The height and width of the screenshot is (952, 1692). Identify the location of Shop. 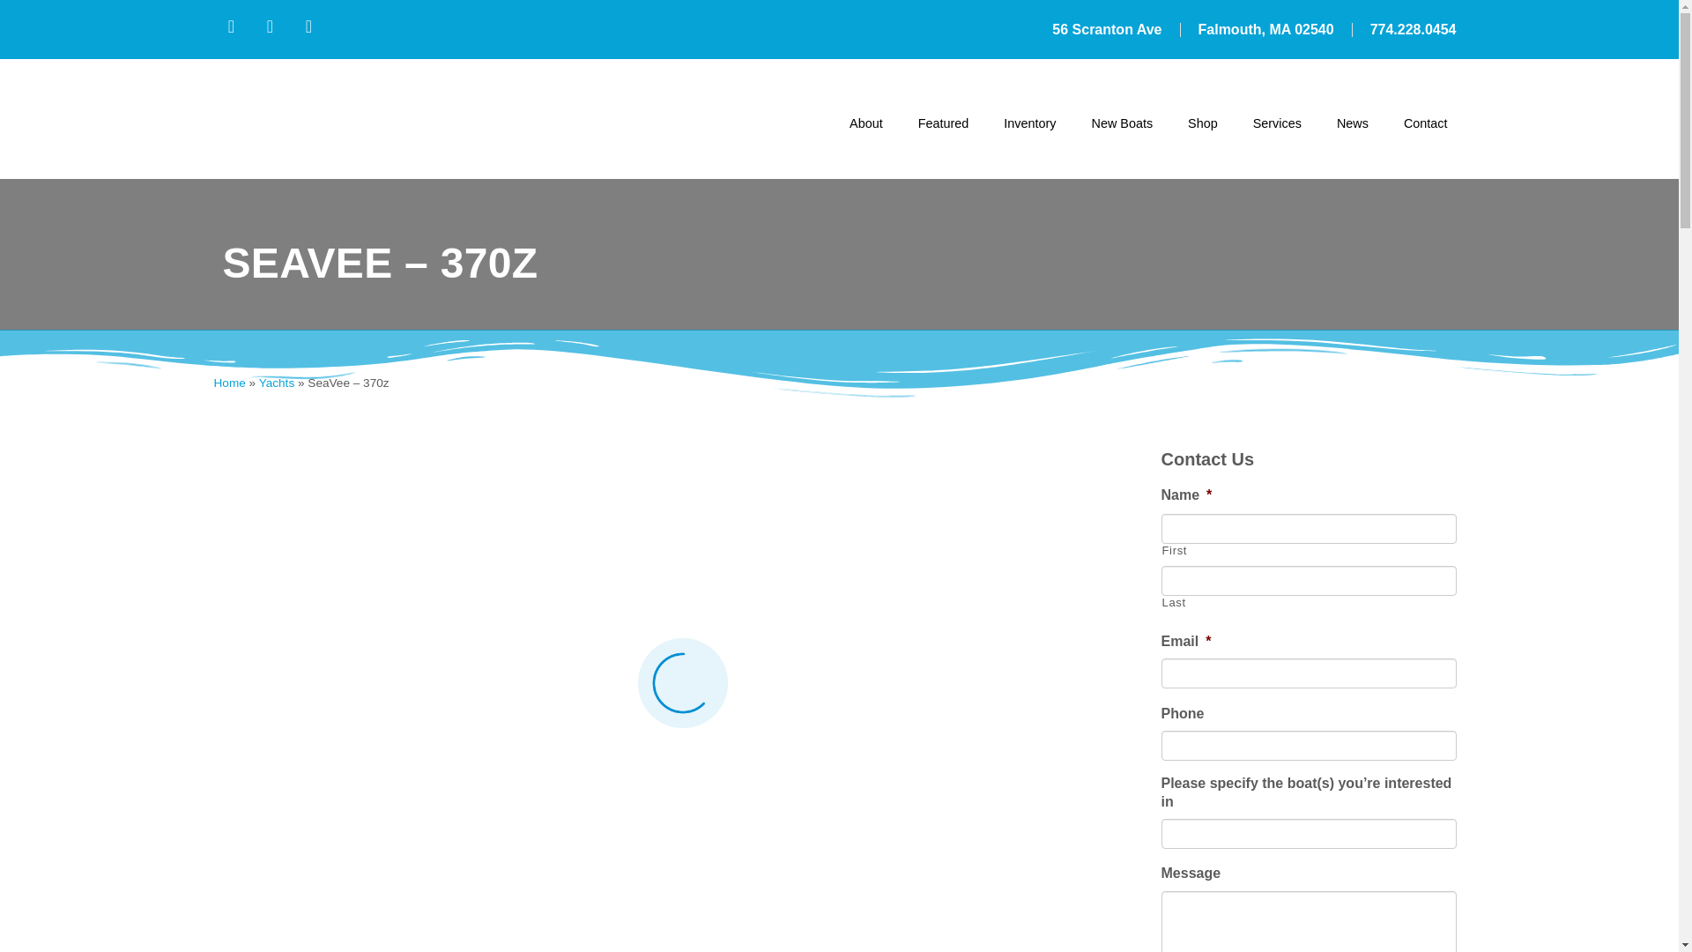
(1202, 123).